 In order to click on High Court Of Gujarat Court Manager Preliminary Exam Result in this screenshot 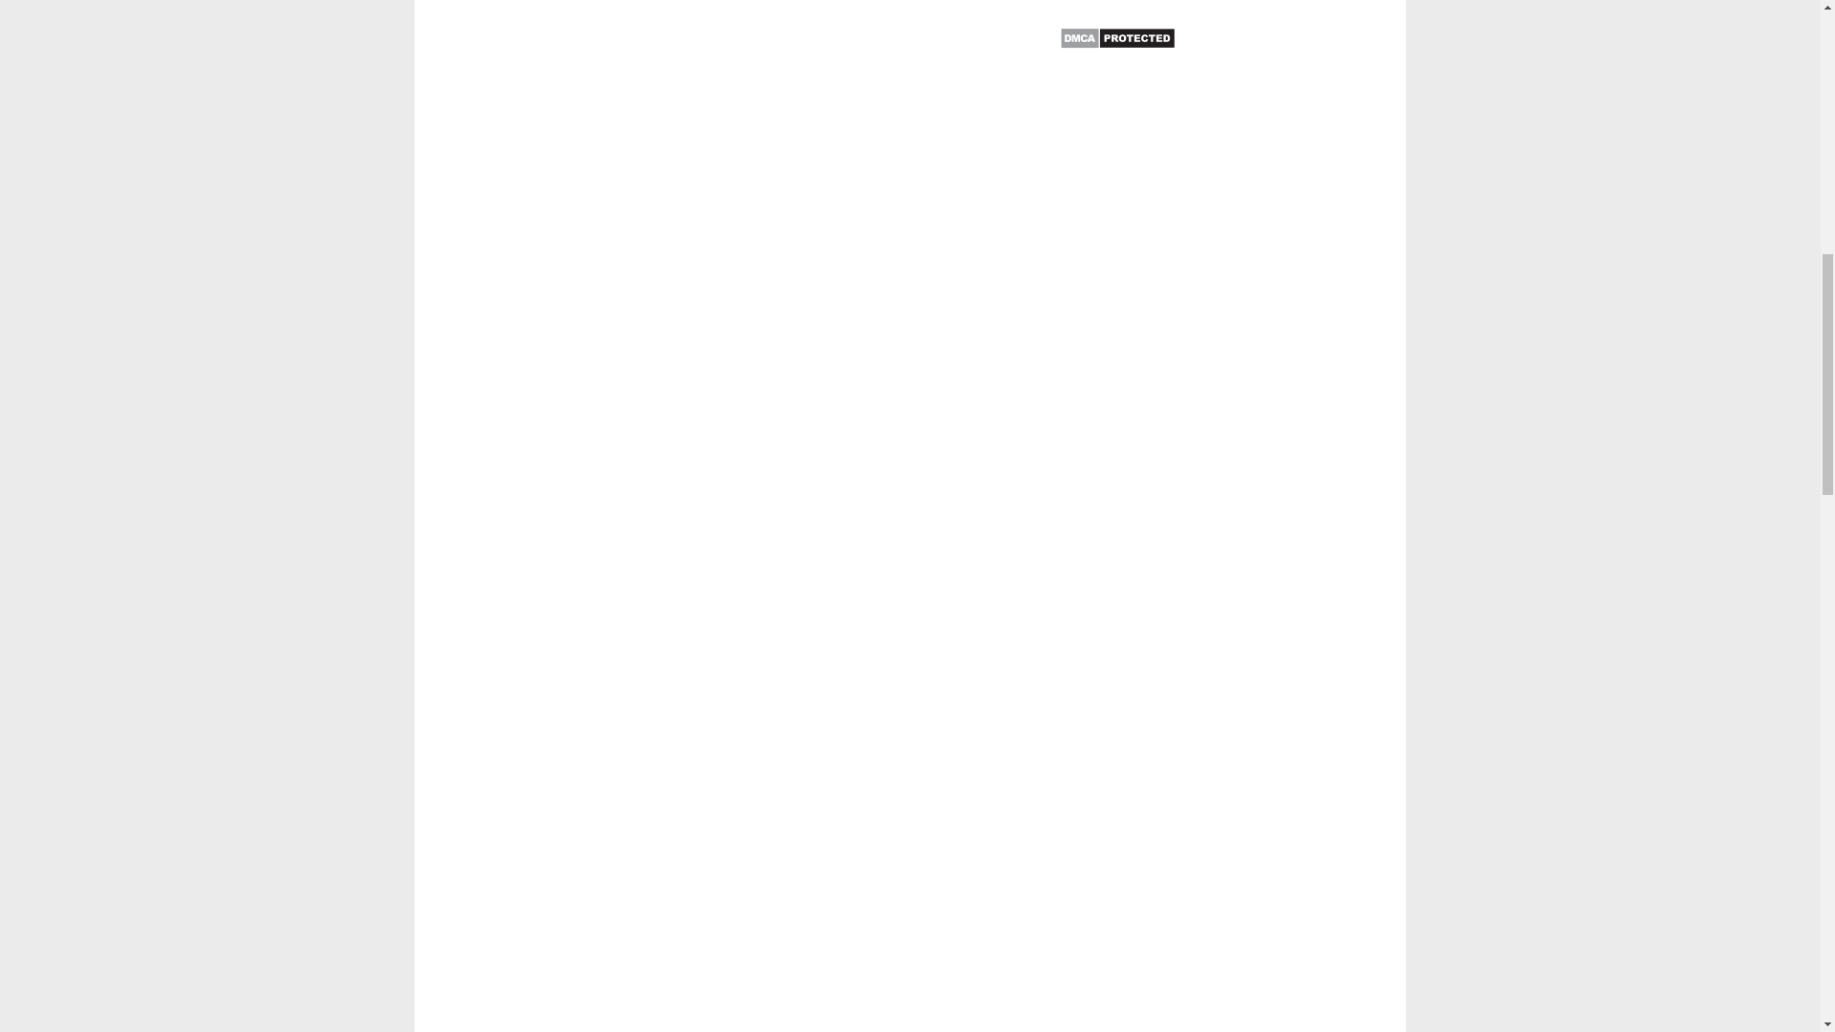, I will do `click(744, 111)`.